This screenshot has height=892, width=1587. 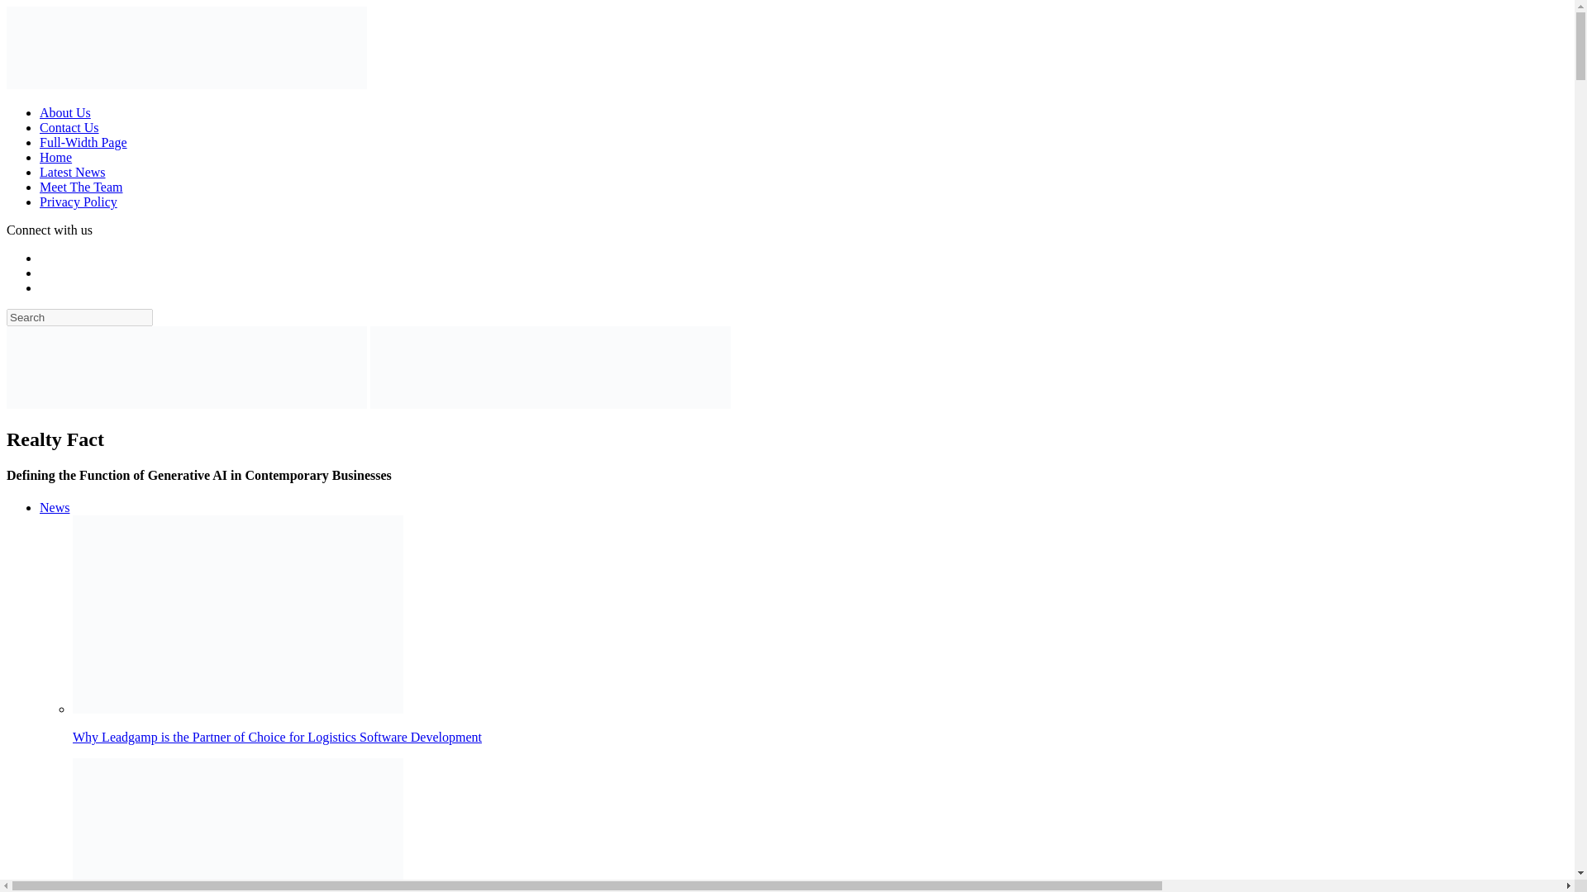 What do you see at coordinates (238, 825) in the screenshot?
I see `Top 5 Tips for Planning the Perfect Graduation Party 2` at bounding box center [238, 825].